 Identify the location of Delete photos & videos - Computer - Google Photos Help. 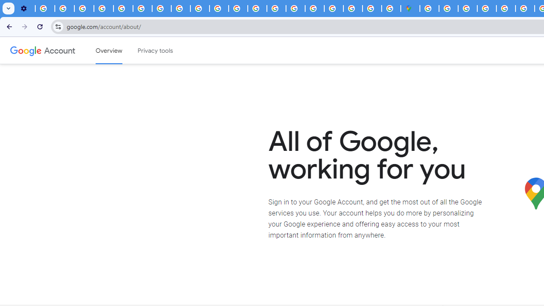
(45, 8).